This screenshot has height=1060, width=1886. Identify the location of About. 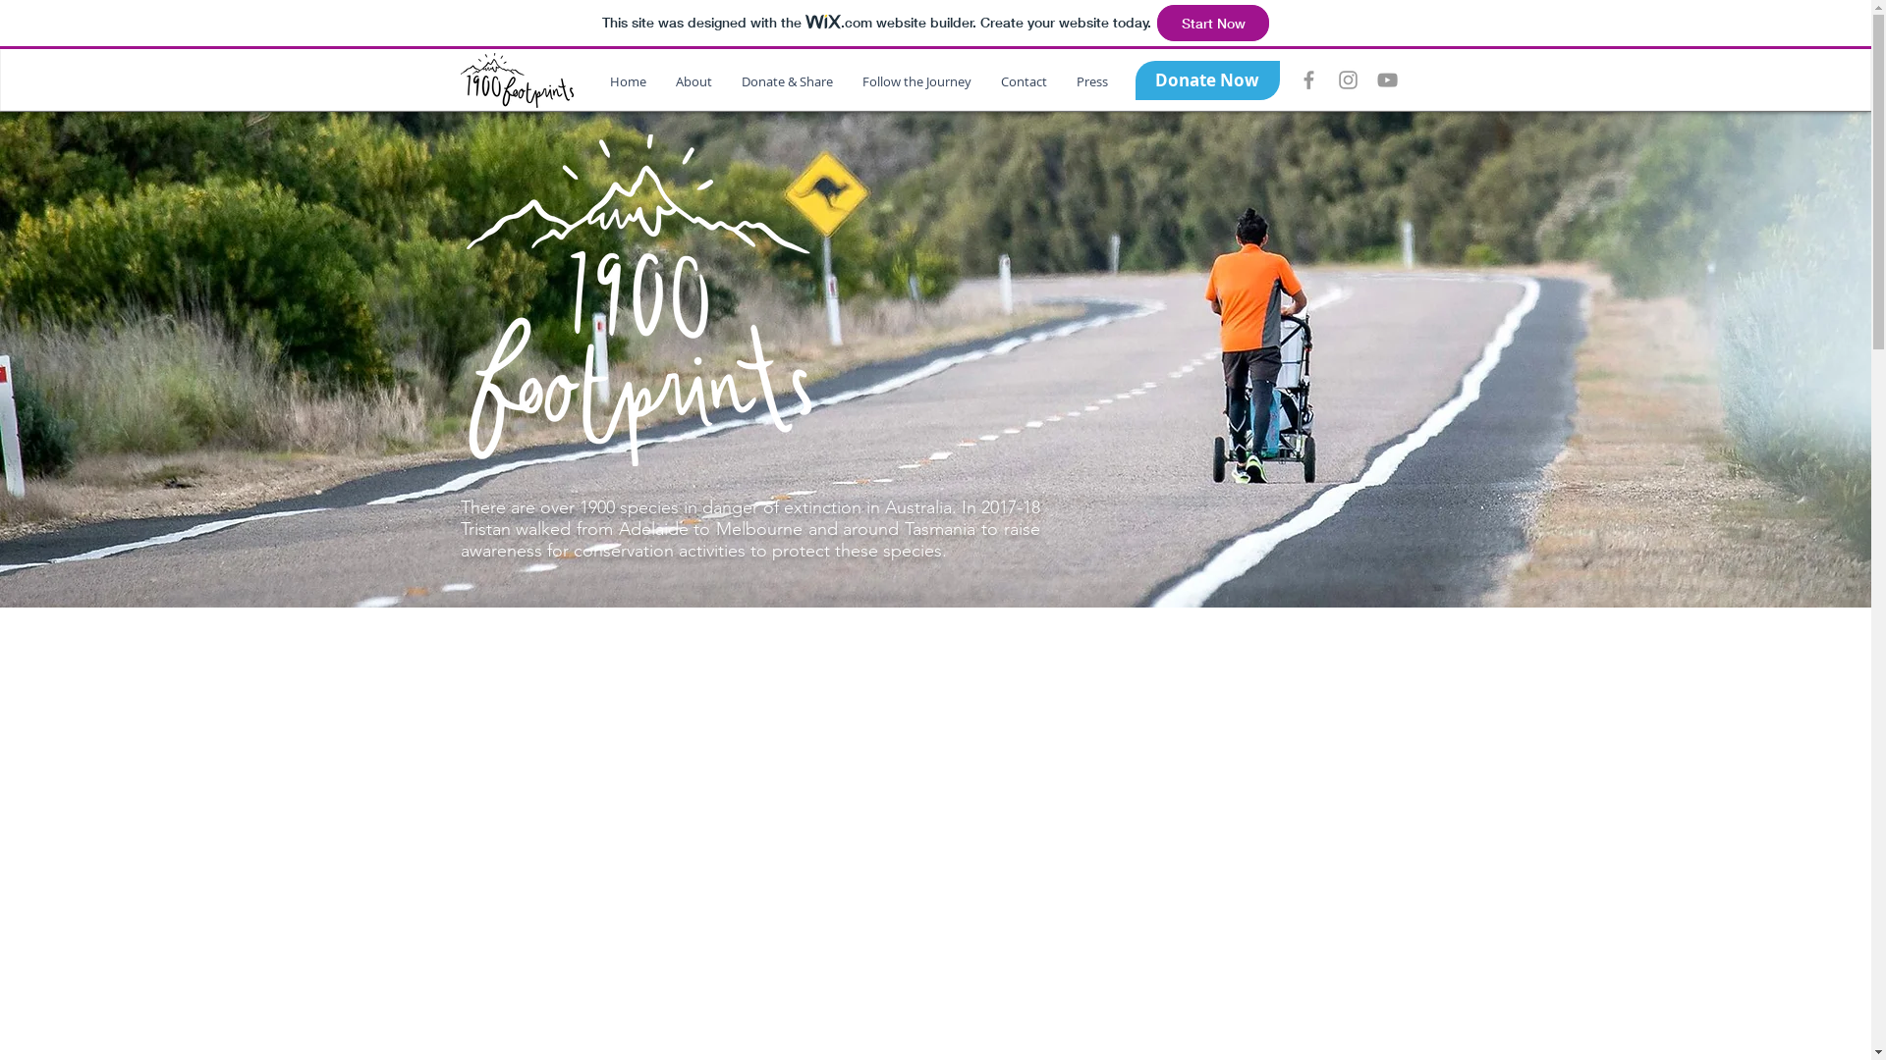
(693, 82).